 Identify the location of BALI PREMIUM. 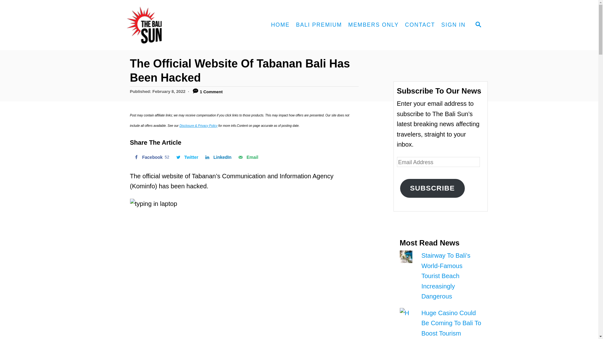
(151, 157).